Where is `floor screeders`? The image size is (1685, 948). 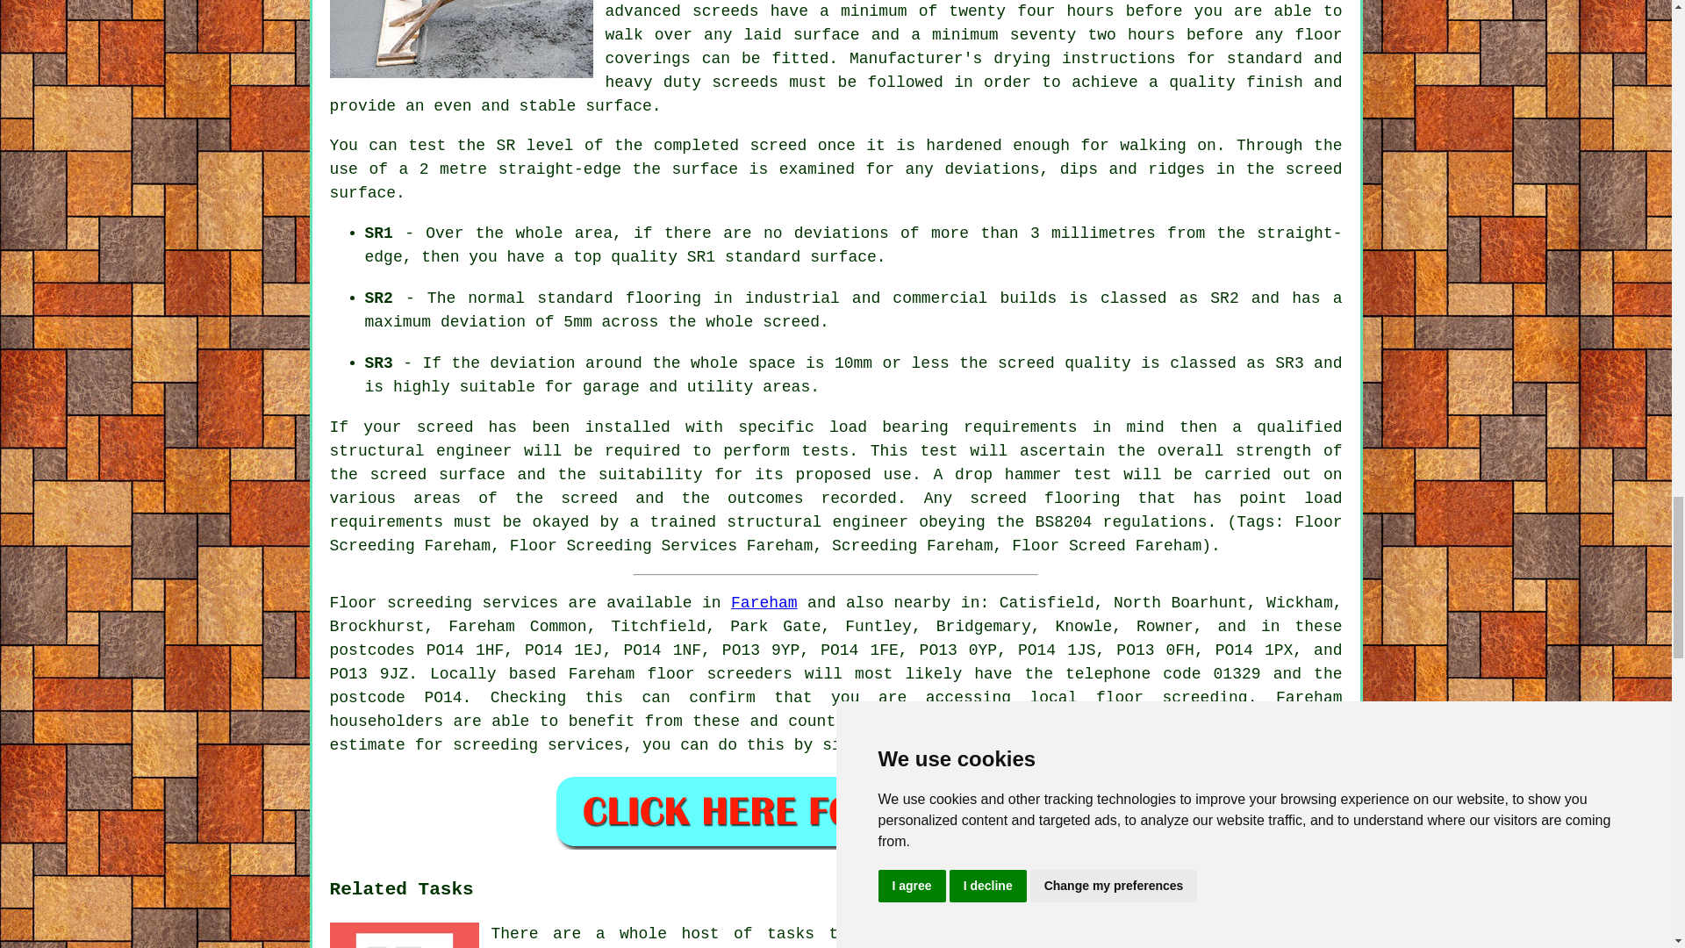
floor screeders is located at coordinates (720, 674).